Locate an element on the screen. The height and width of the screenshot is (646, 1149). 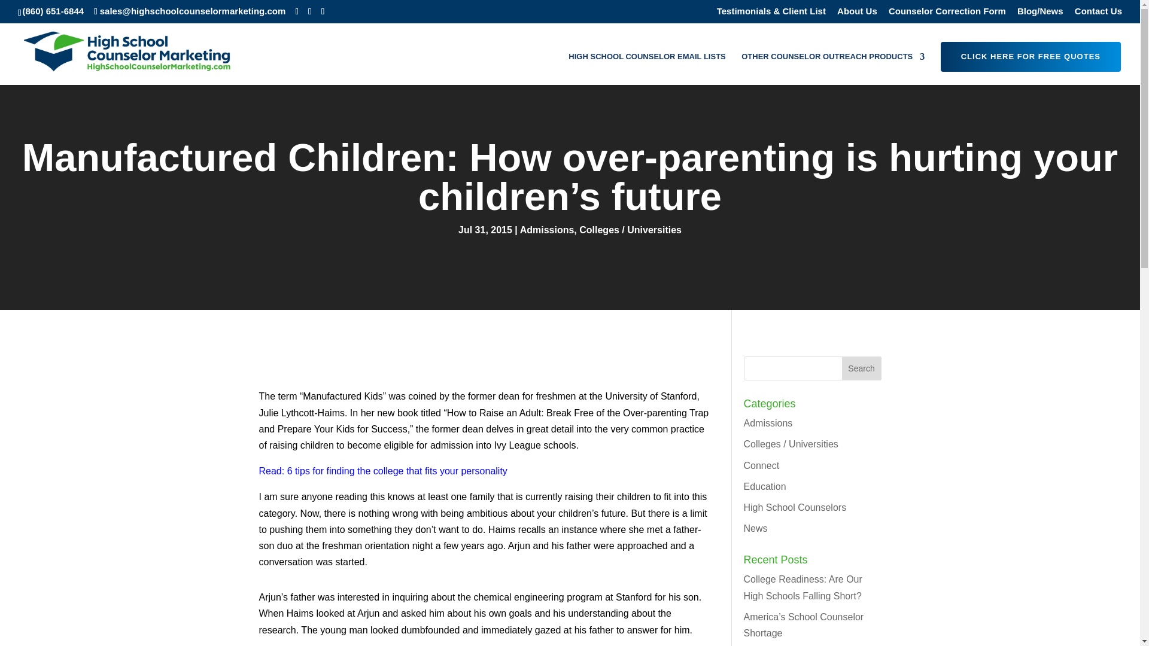
Contact Us is located at coordinates (1098, 14).